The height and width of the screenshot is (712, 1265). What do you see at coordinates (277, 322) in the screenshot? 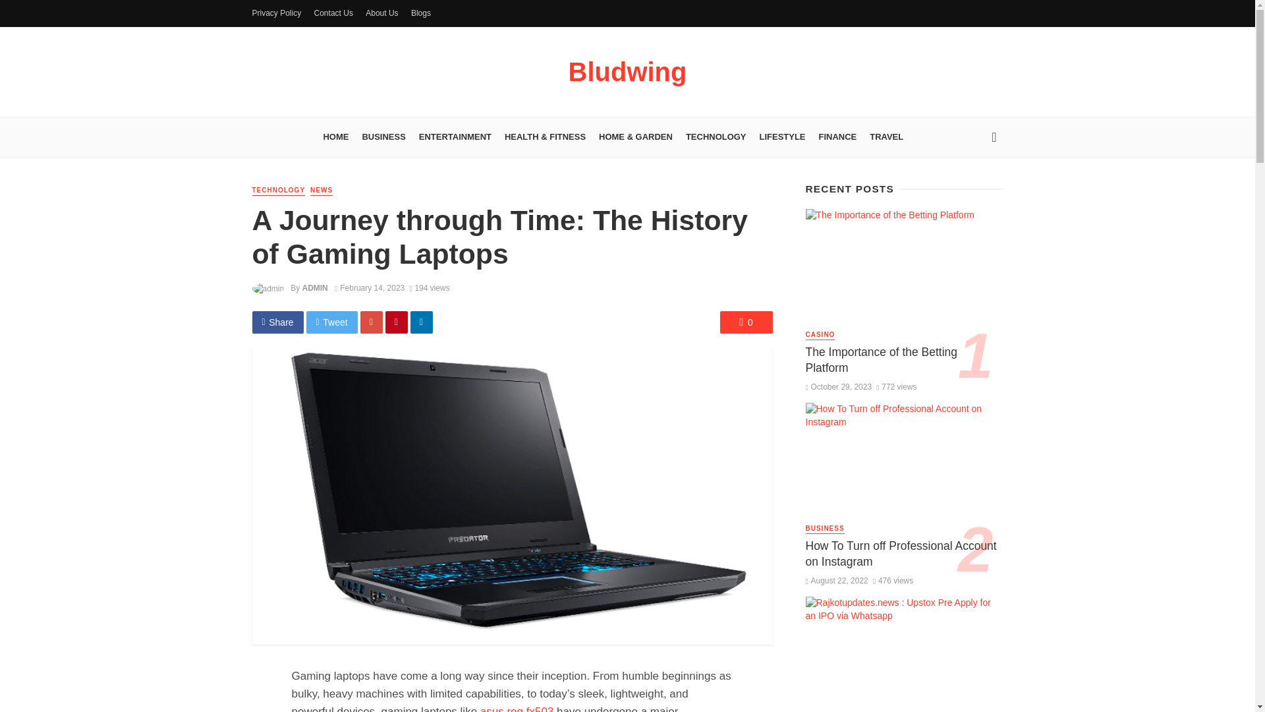
I see `Share on Facebook` at bounding box center [277, 322].